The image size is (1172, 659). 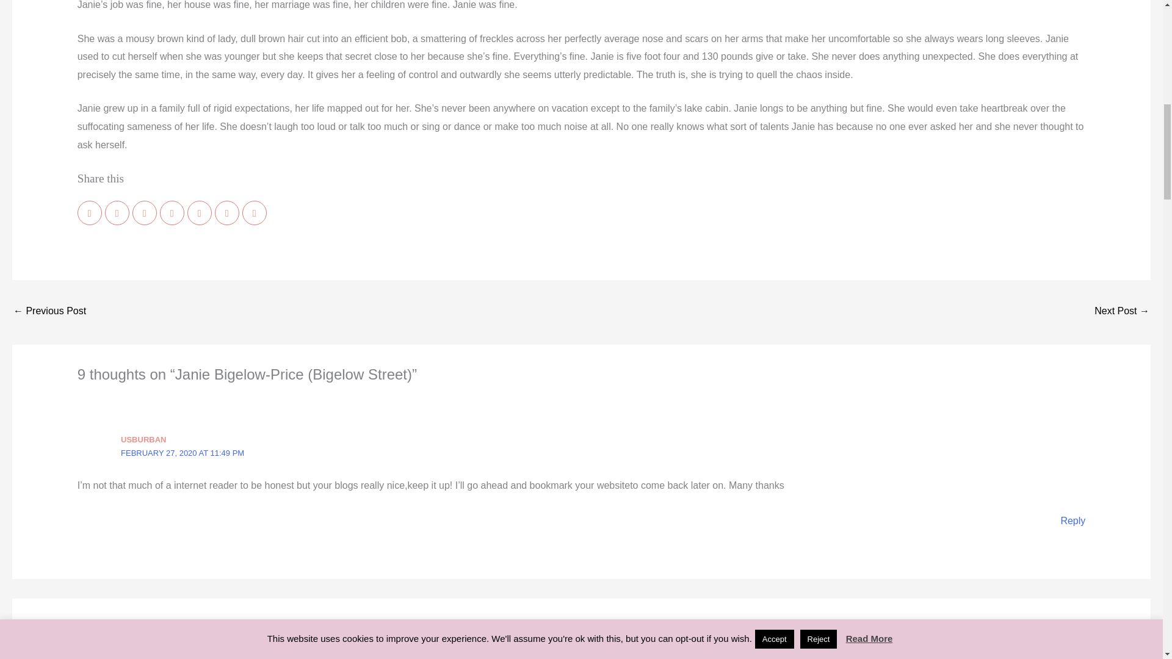 I want to click on Reply, so click(x=1073, y=520).